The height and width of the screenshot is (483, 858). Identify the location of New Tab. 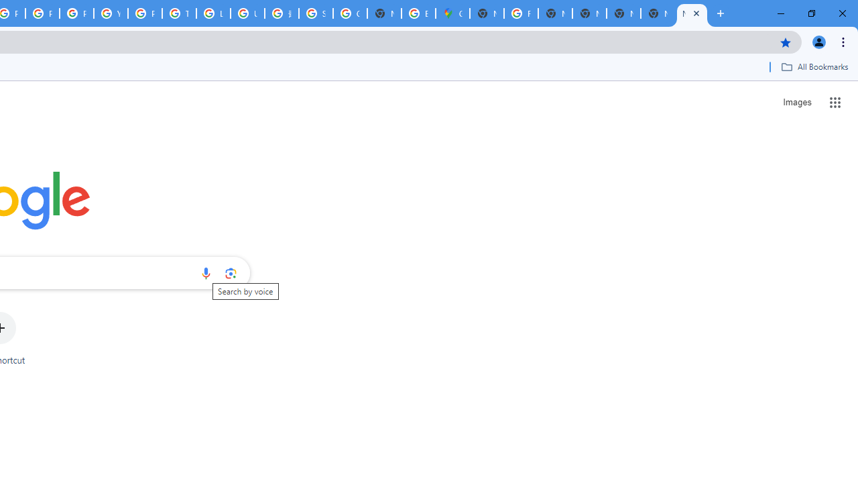
(658, 13).